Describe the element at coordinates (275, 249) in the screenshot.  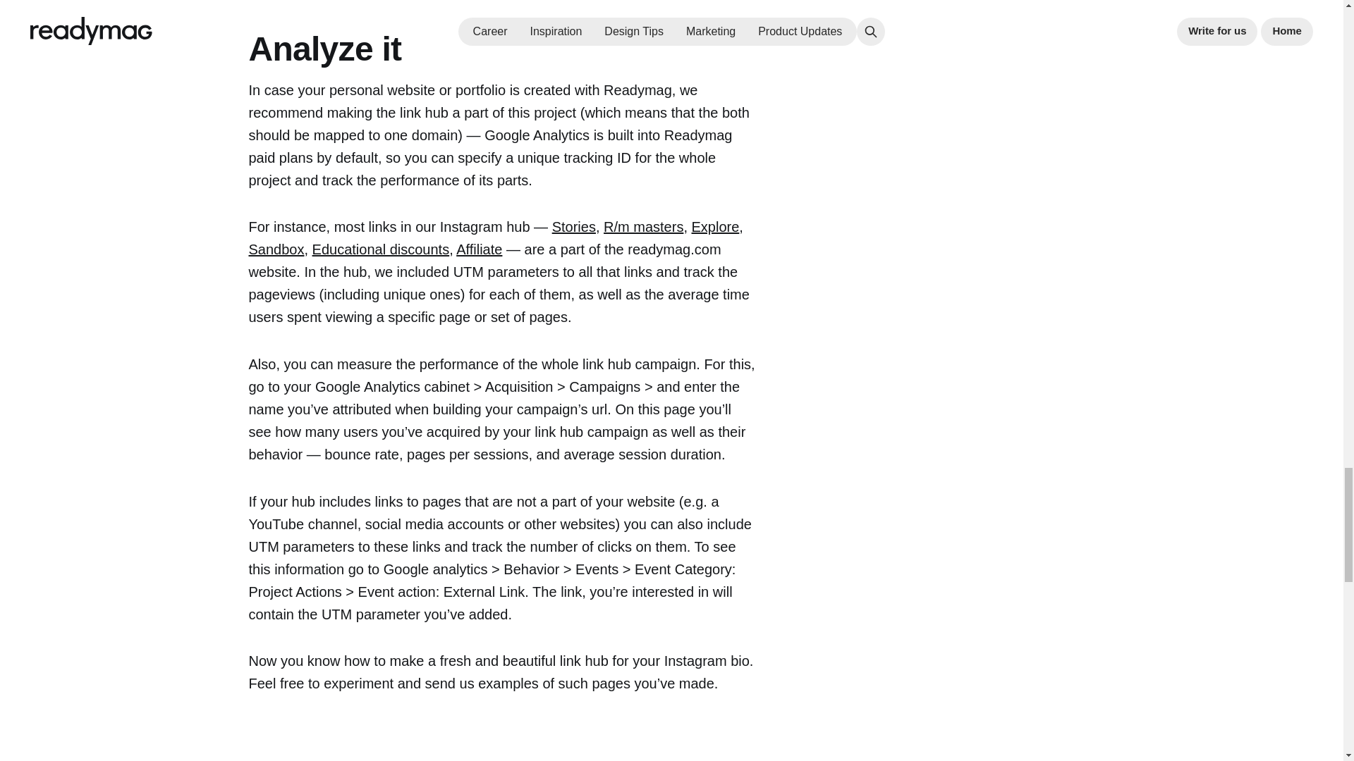
I see `Sandbox` at that location.